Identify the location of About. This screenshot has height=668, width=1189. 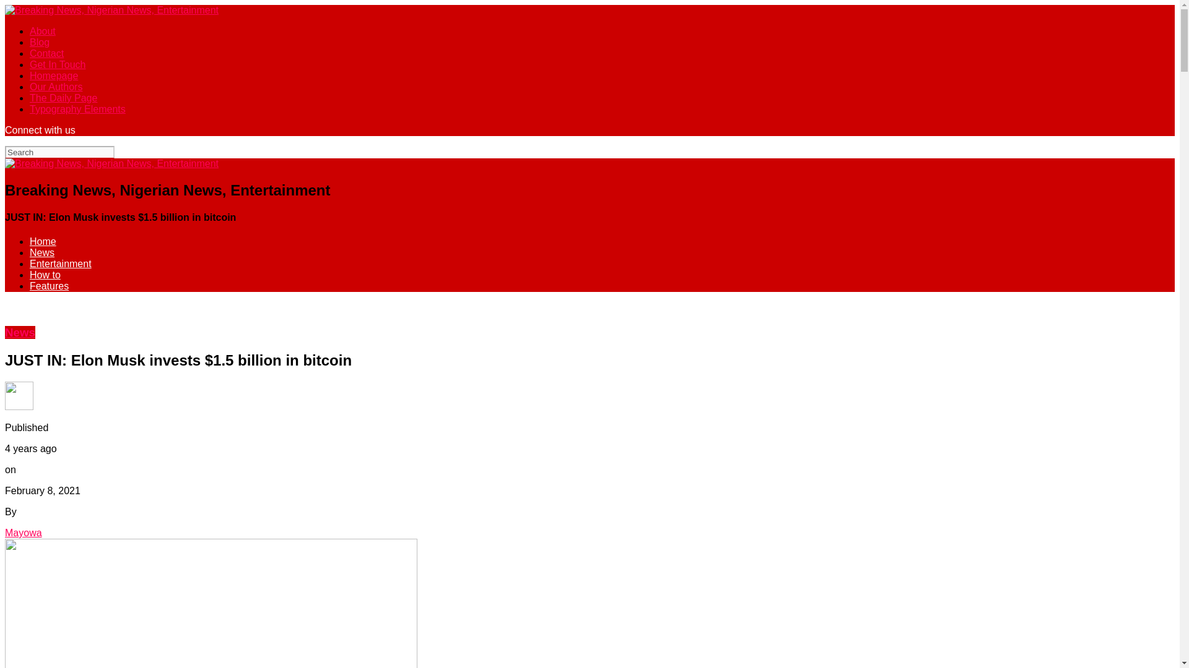
(43, 31).